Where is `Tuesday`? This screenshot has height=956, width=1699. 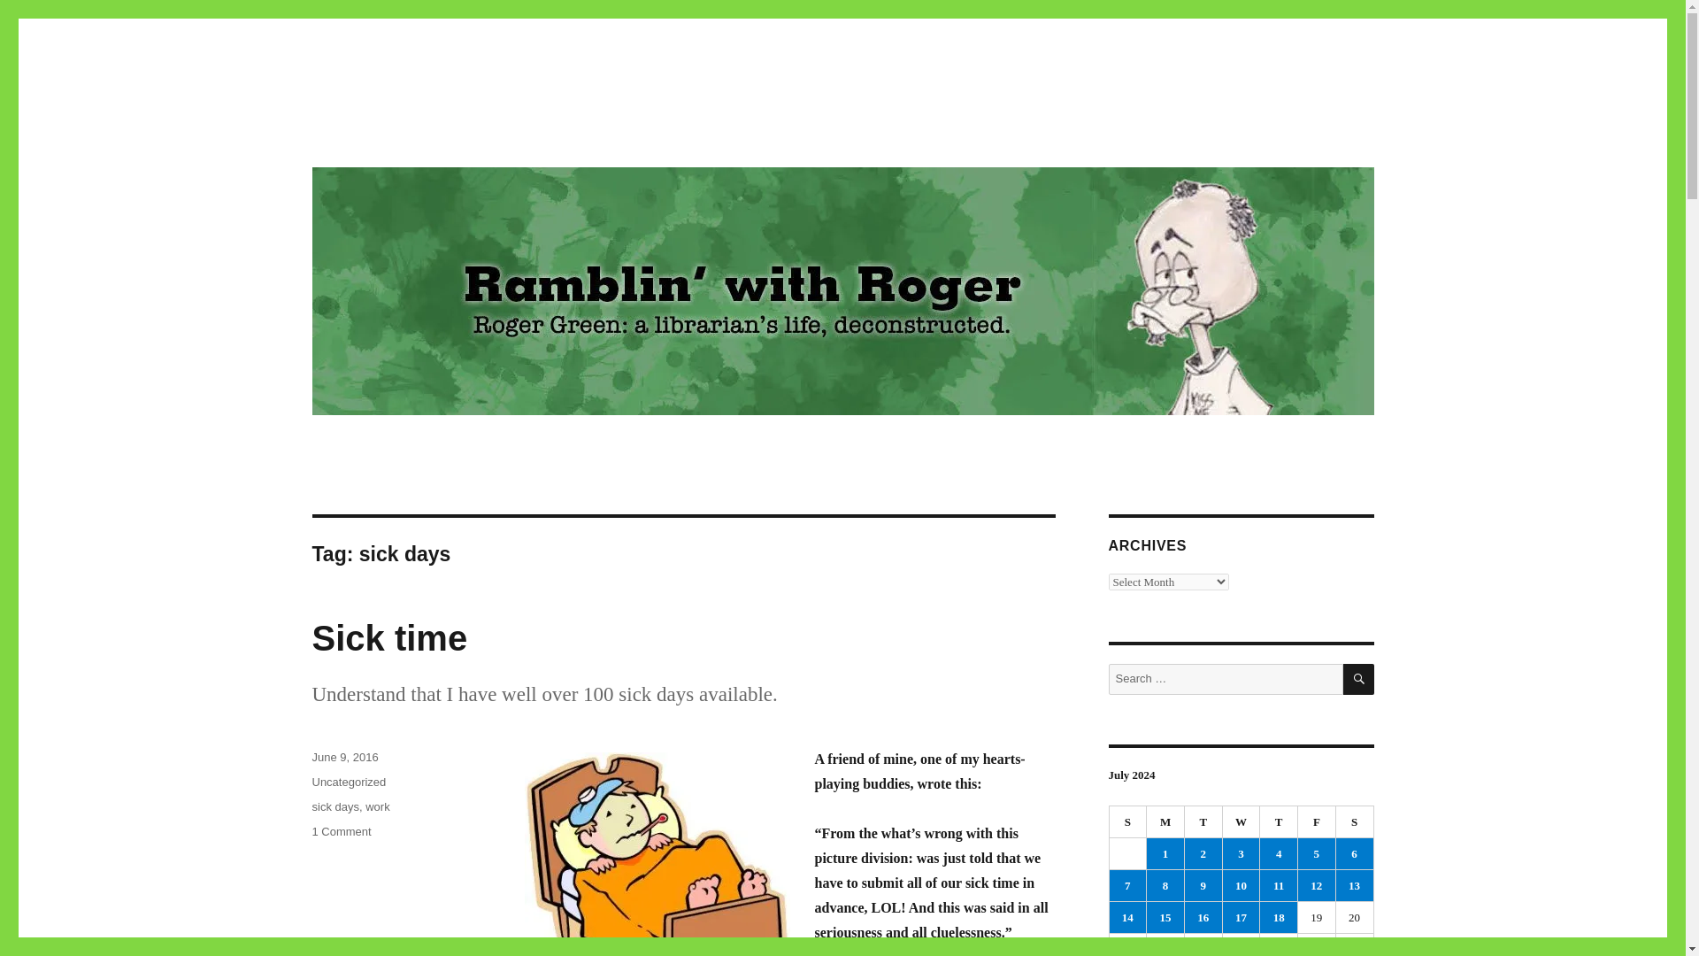
Tuesday is located at coordinates (1203, 822).